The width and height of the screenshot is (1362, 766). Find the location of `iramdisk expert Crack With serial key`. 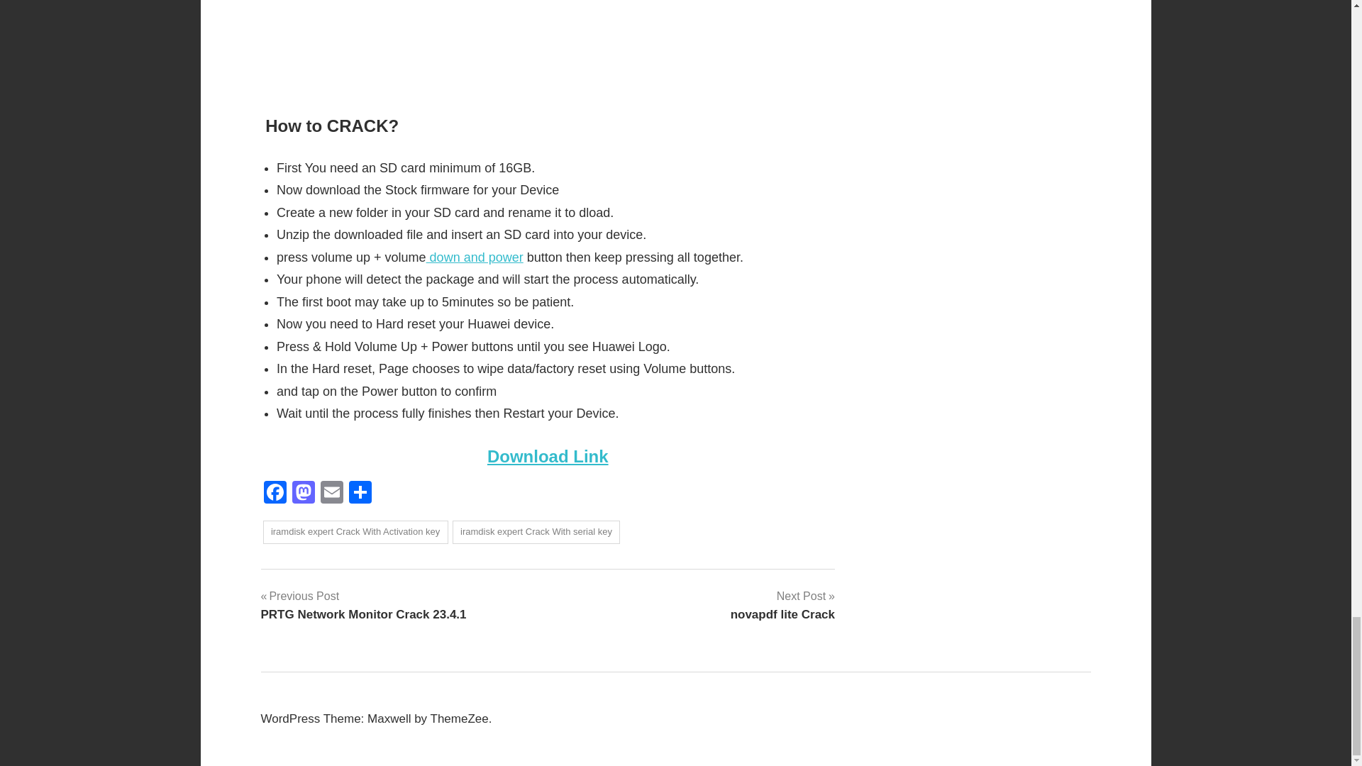

iramdisk expert Crack With serial key is located at coordinates (364, 605).